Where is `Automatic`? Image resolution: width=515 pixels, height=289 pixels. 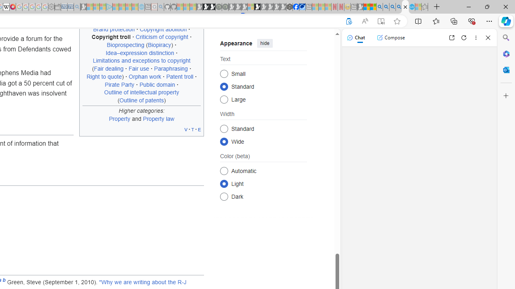 Automatic is located at coordinates (224, 171).